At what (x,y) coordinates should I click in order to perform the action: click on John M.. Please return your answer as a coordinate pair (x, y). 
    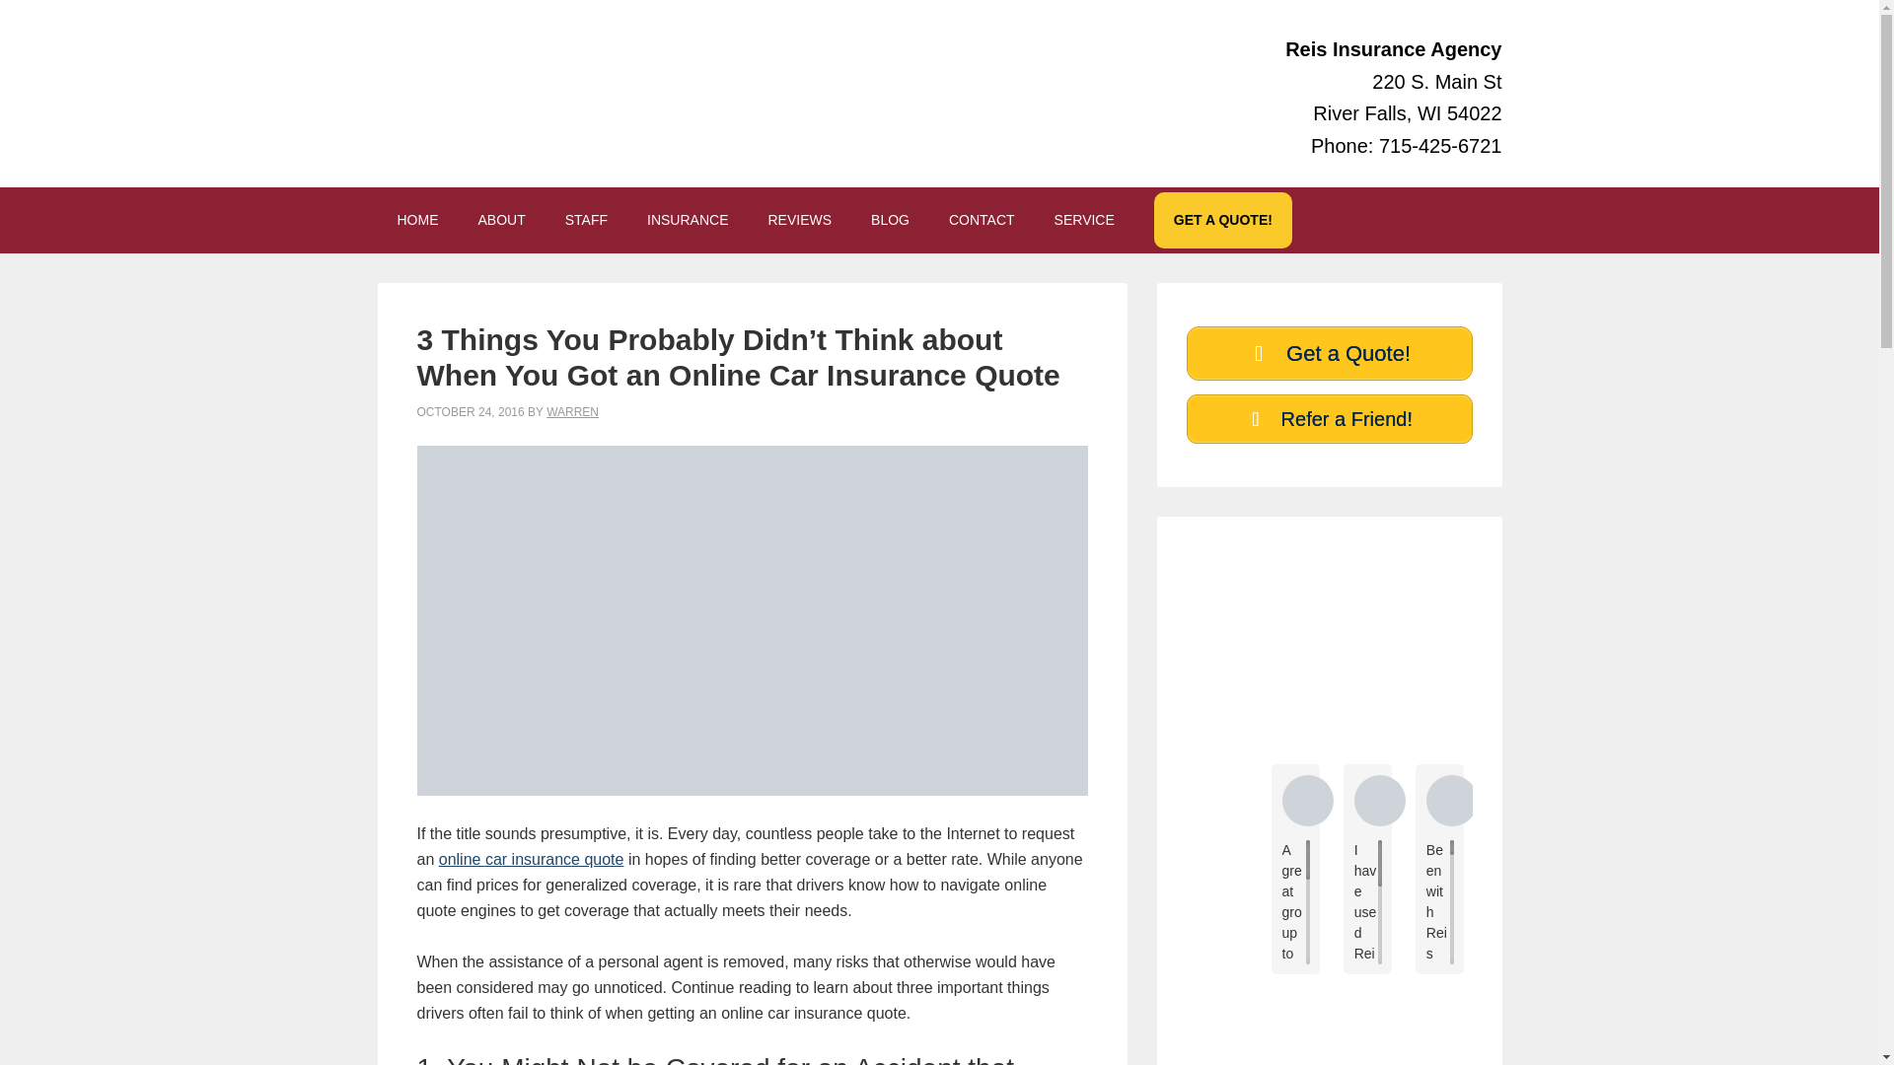
    Looking at the image, I should click on (1451, 801).